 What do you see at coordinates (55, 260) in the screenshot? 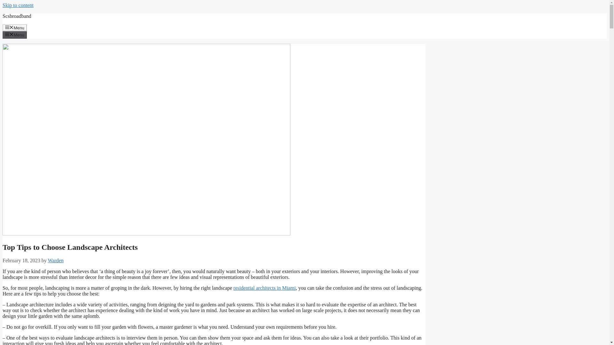
I see `Warden` at bounding box center [55, 260].